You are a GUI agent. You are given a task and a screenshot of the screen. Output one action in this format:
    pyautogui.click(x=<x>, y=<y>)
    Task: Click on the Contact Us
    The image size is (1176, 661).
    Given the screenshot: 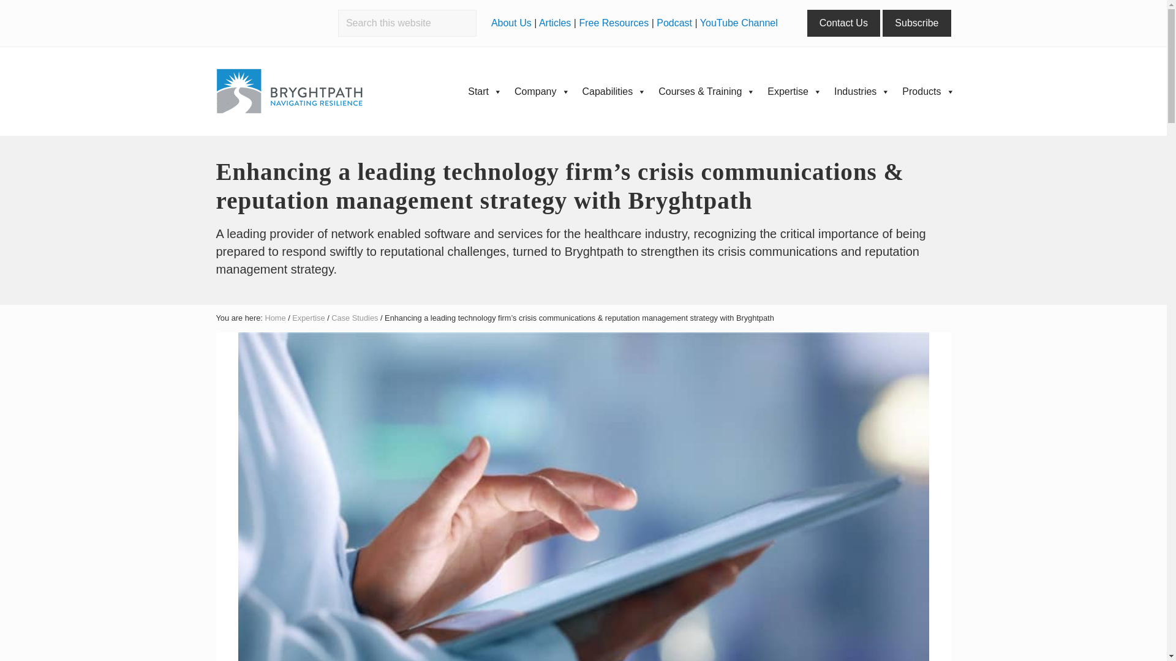 What is the action you would take?
    pyautogui.click(x=843, y=23)
    